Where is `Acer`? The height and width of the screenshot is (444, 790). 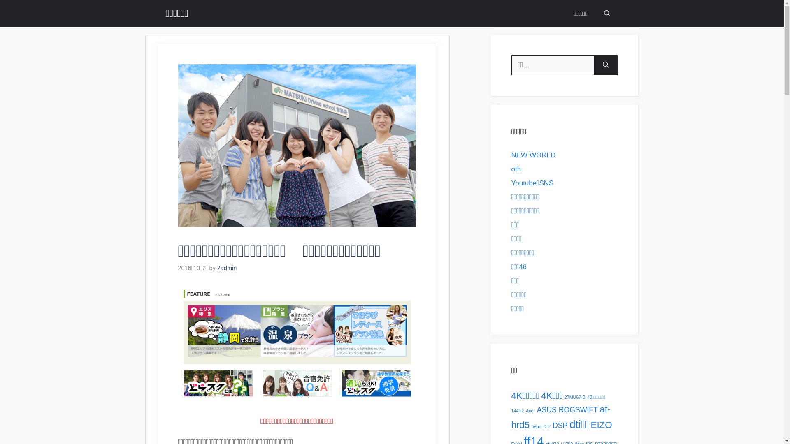
Acer is located at coordinates (530, 411).